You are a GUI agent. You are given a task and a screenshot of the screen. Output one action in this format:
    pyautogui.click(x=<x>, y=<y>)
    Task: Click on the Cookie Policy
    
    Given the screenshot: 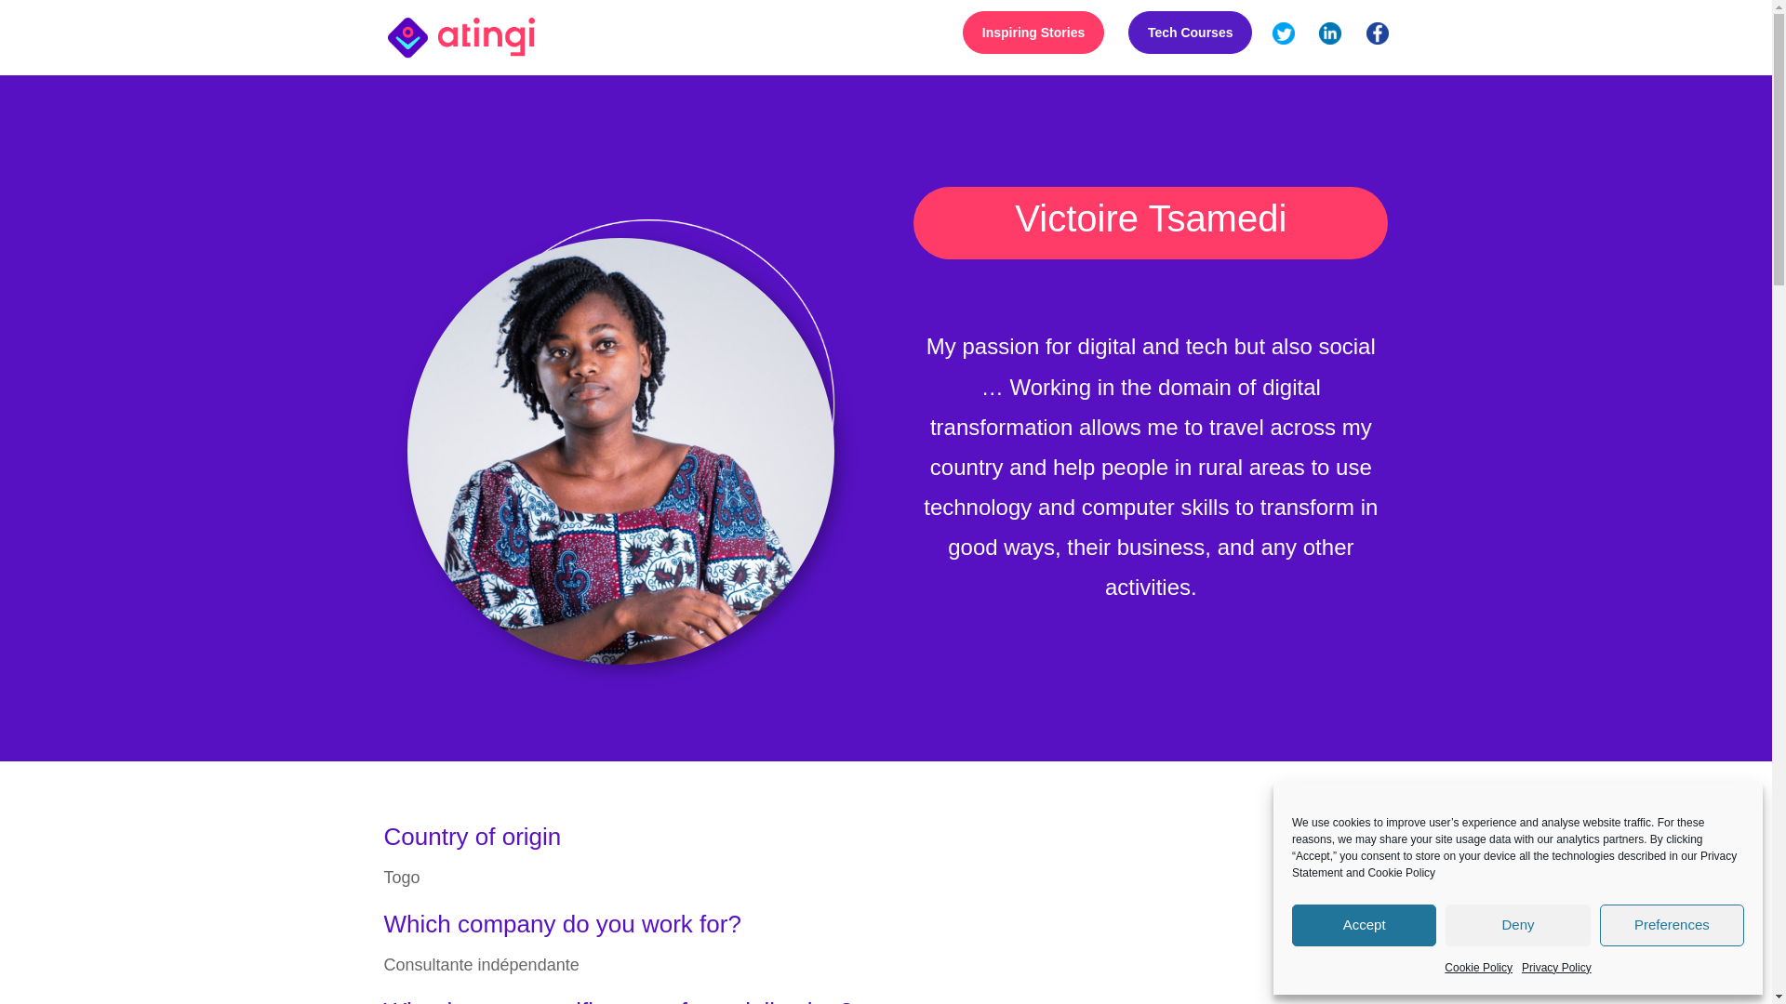 What is the action you would take?
    pyautogui.click(x=1479, y=969)
    